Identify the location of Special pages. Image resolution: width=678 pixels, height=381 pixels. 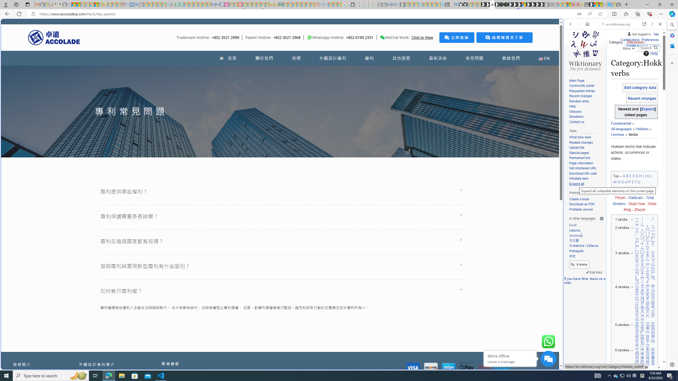
(586, 153).